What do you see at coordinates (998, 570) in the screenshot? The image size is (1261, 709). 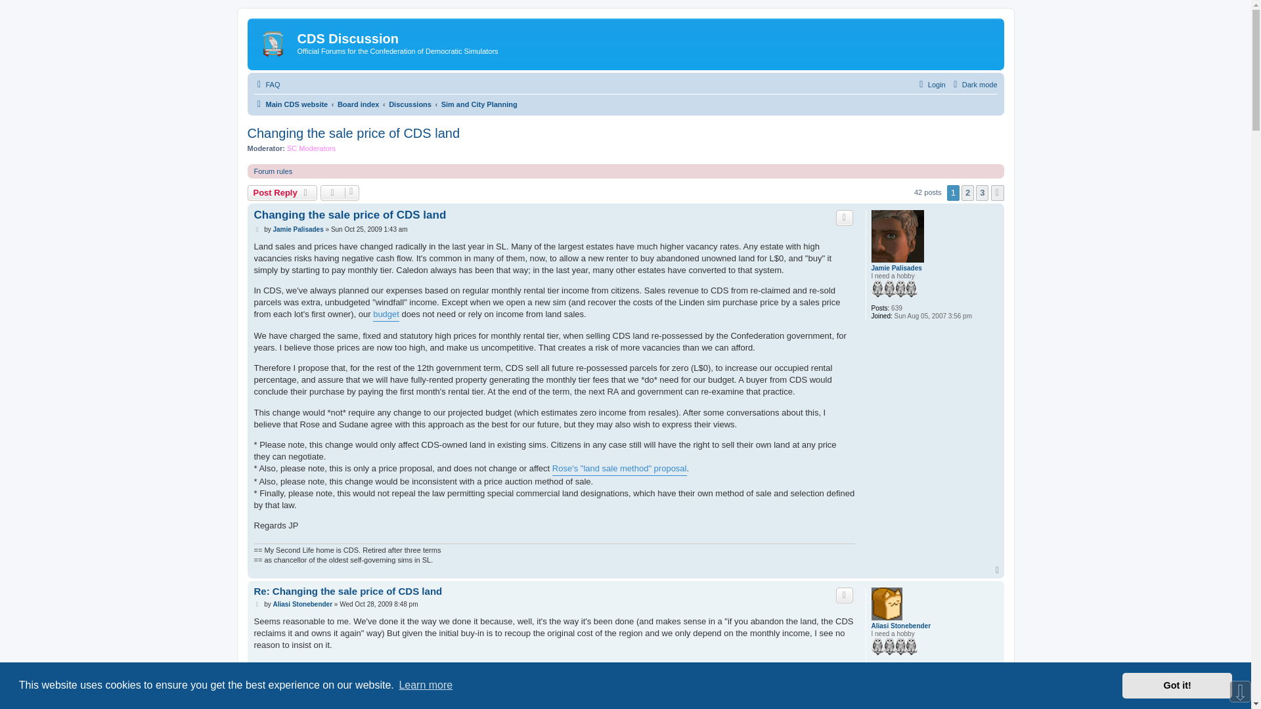 I see `Top` at bounding box center [998, 570].